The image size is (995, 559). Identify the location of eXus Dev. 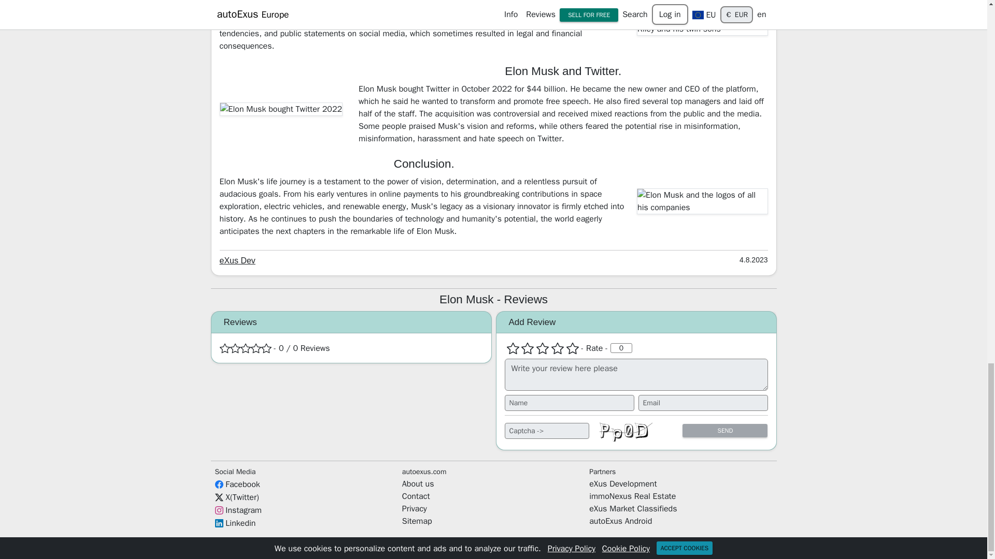
(237, 260).